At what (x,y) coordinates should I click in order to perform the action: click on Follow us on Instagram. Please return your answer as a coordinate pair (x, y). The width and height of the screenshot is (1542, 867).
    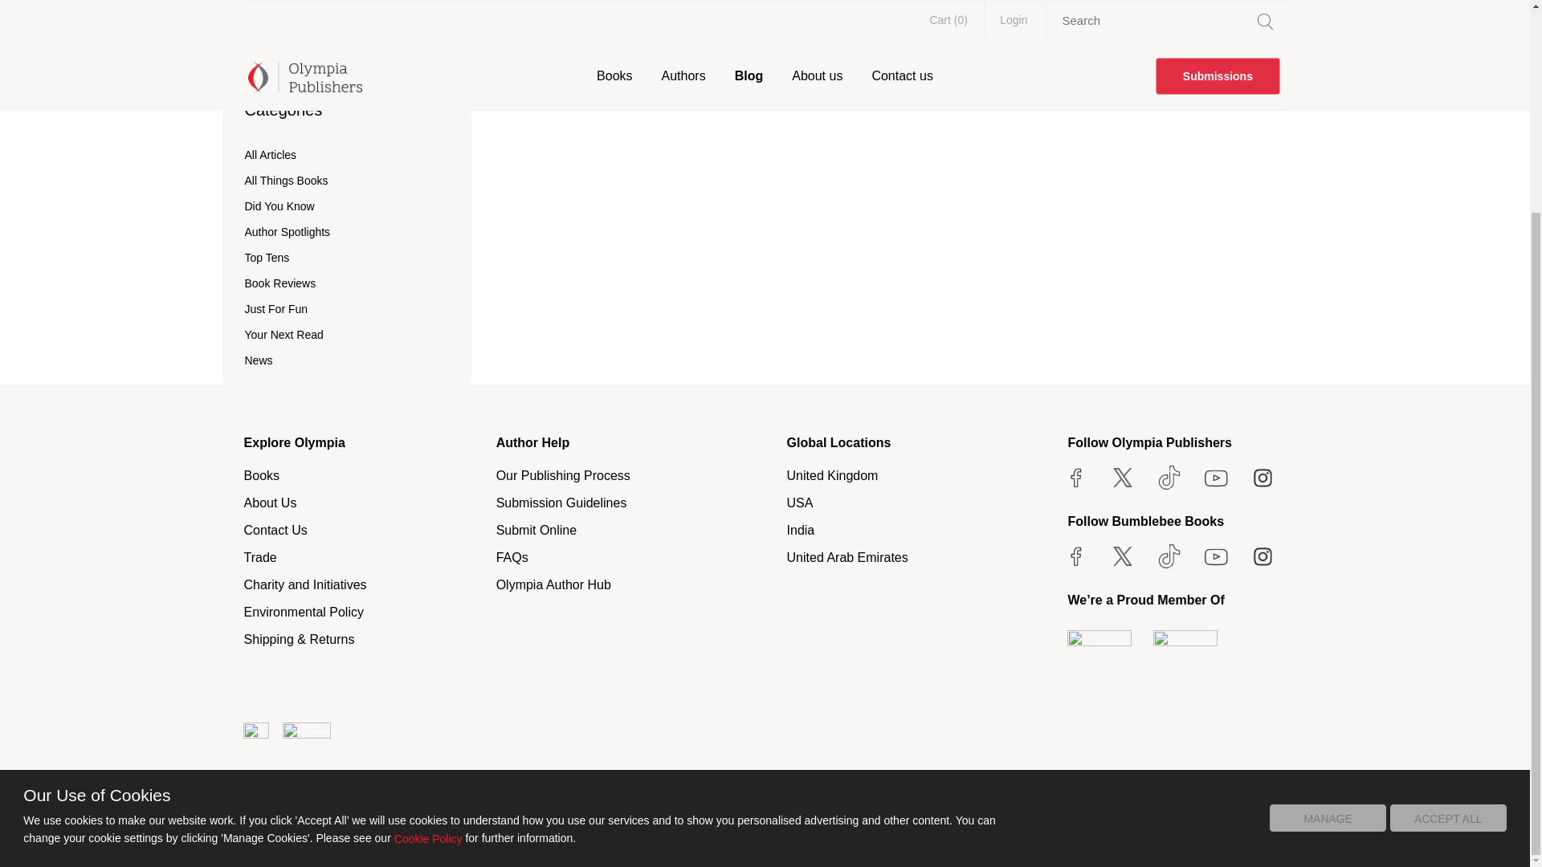
    Looking at the image, I should click on (1263, 477).